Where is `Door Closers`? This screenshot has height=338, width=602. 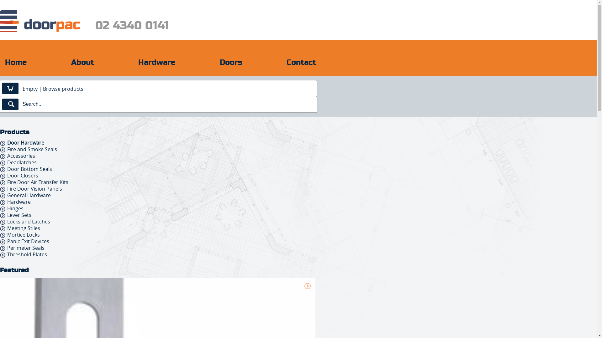 Door Closers is located at coordinates (23, 176).